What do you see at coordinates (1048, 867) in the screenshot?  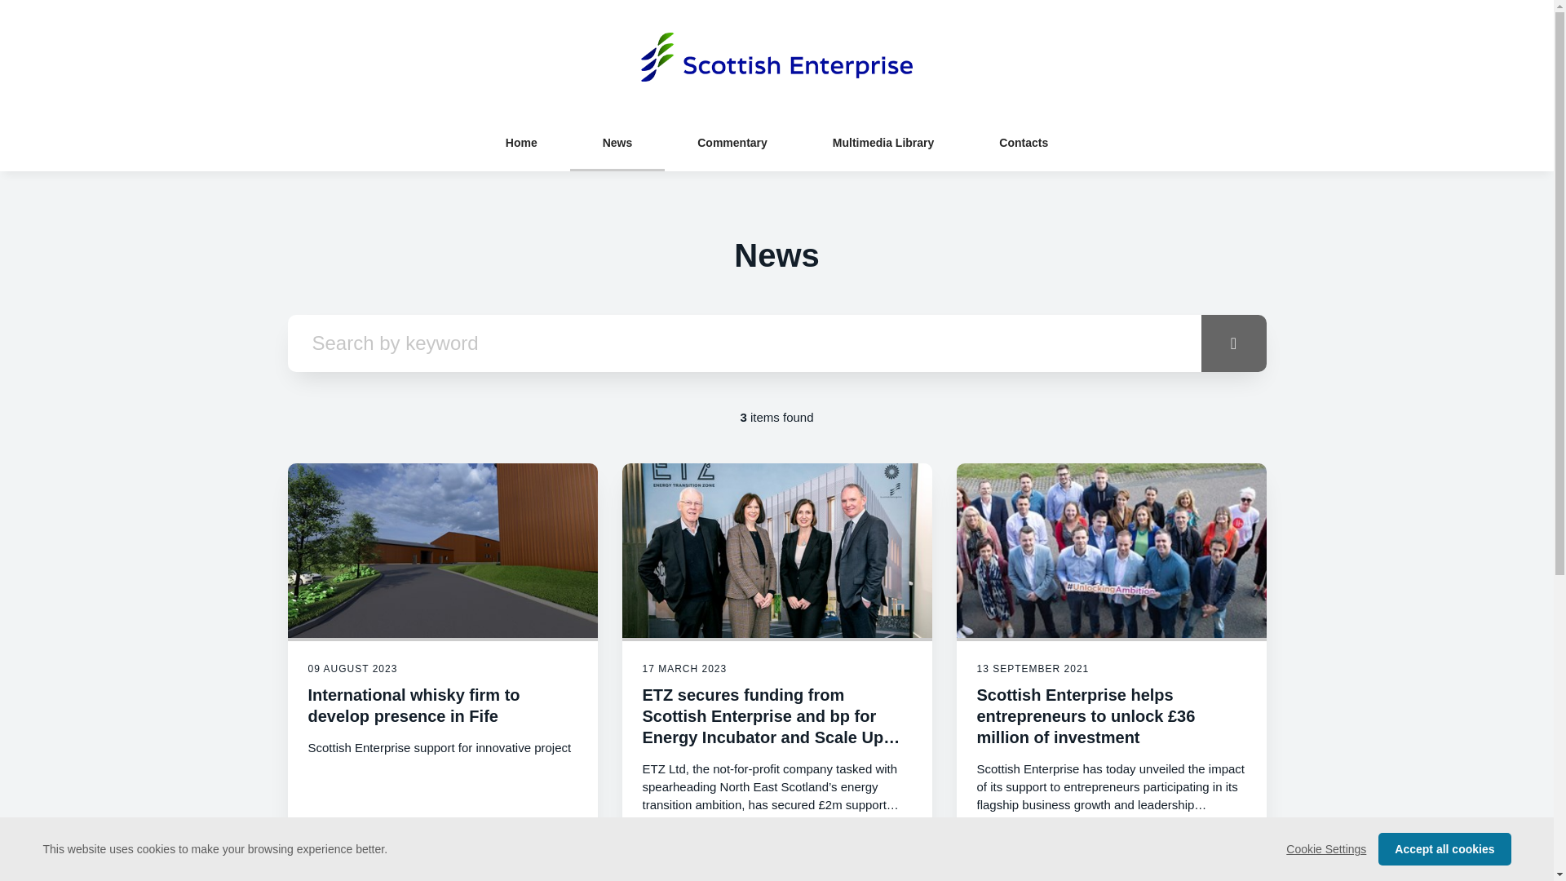 I see `Growth finance and advice` at bounding box center [1048, 867].